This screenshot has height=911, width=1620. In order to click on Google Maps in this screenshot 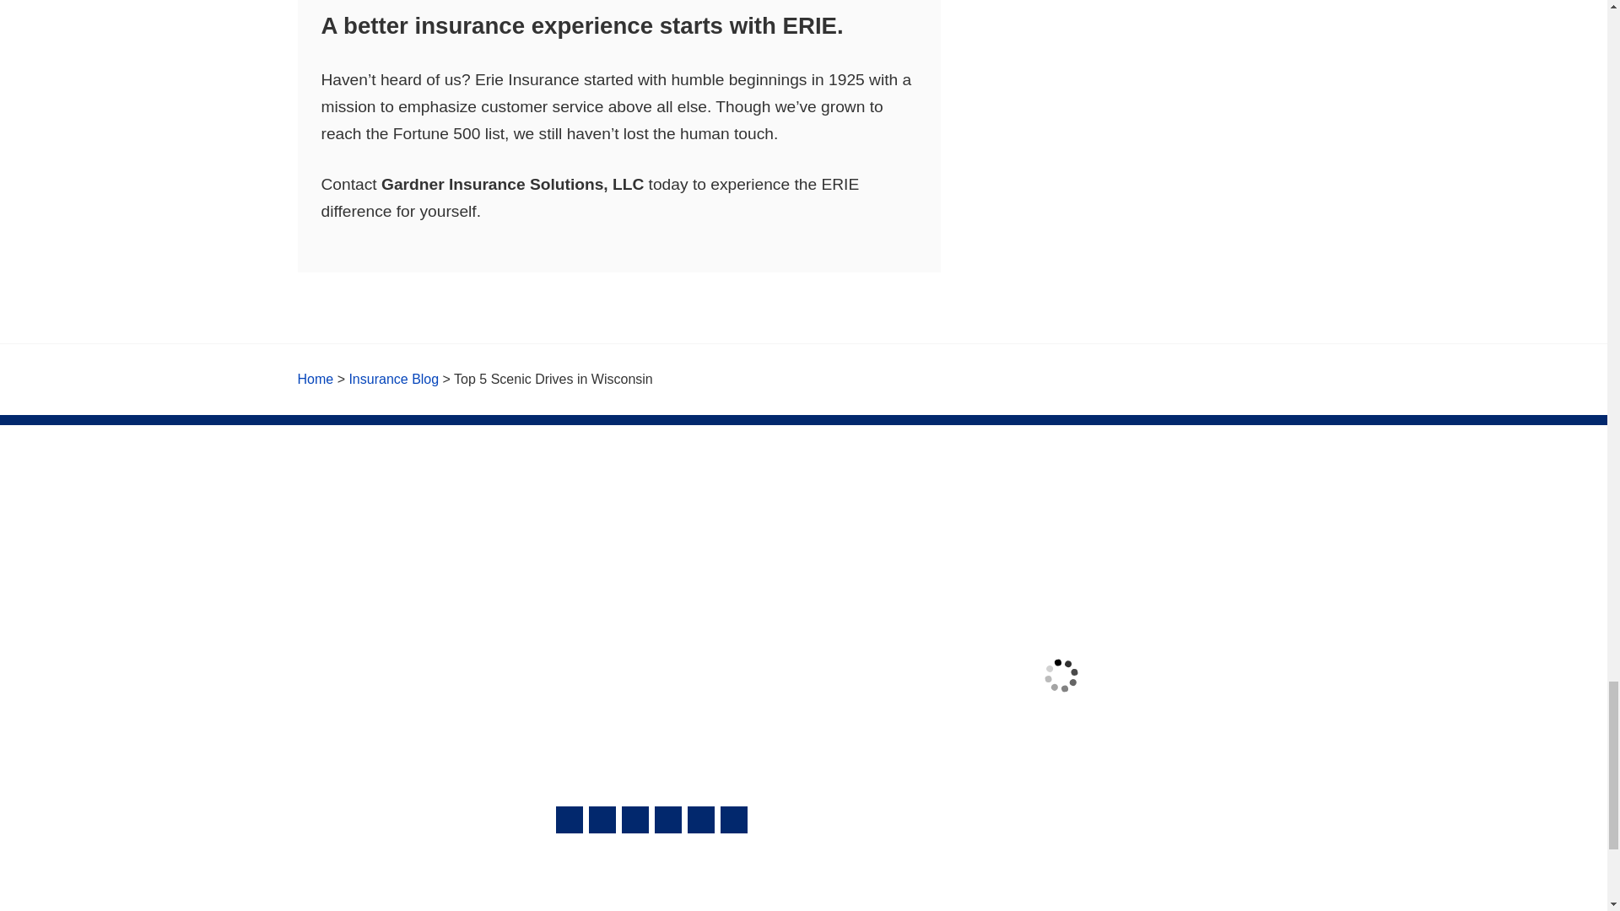, I will do `click(569, 820)`.